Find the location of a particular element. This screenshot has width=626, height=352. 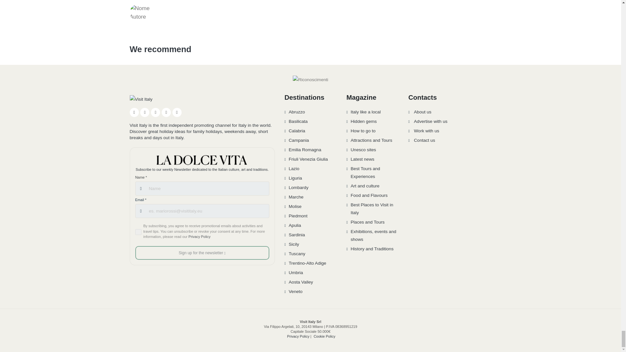

Facebook is located at coordinates (134, 112).